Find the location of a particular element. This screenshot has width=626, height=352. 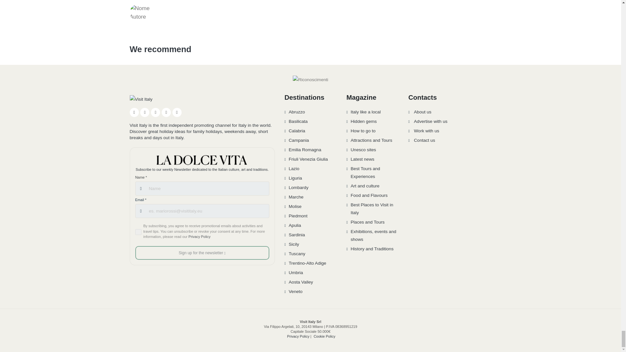

Facebook is located at coordinates (134, 112).